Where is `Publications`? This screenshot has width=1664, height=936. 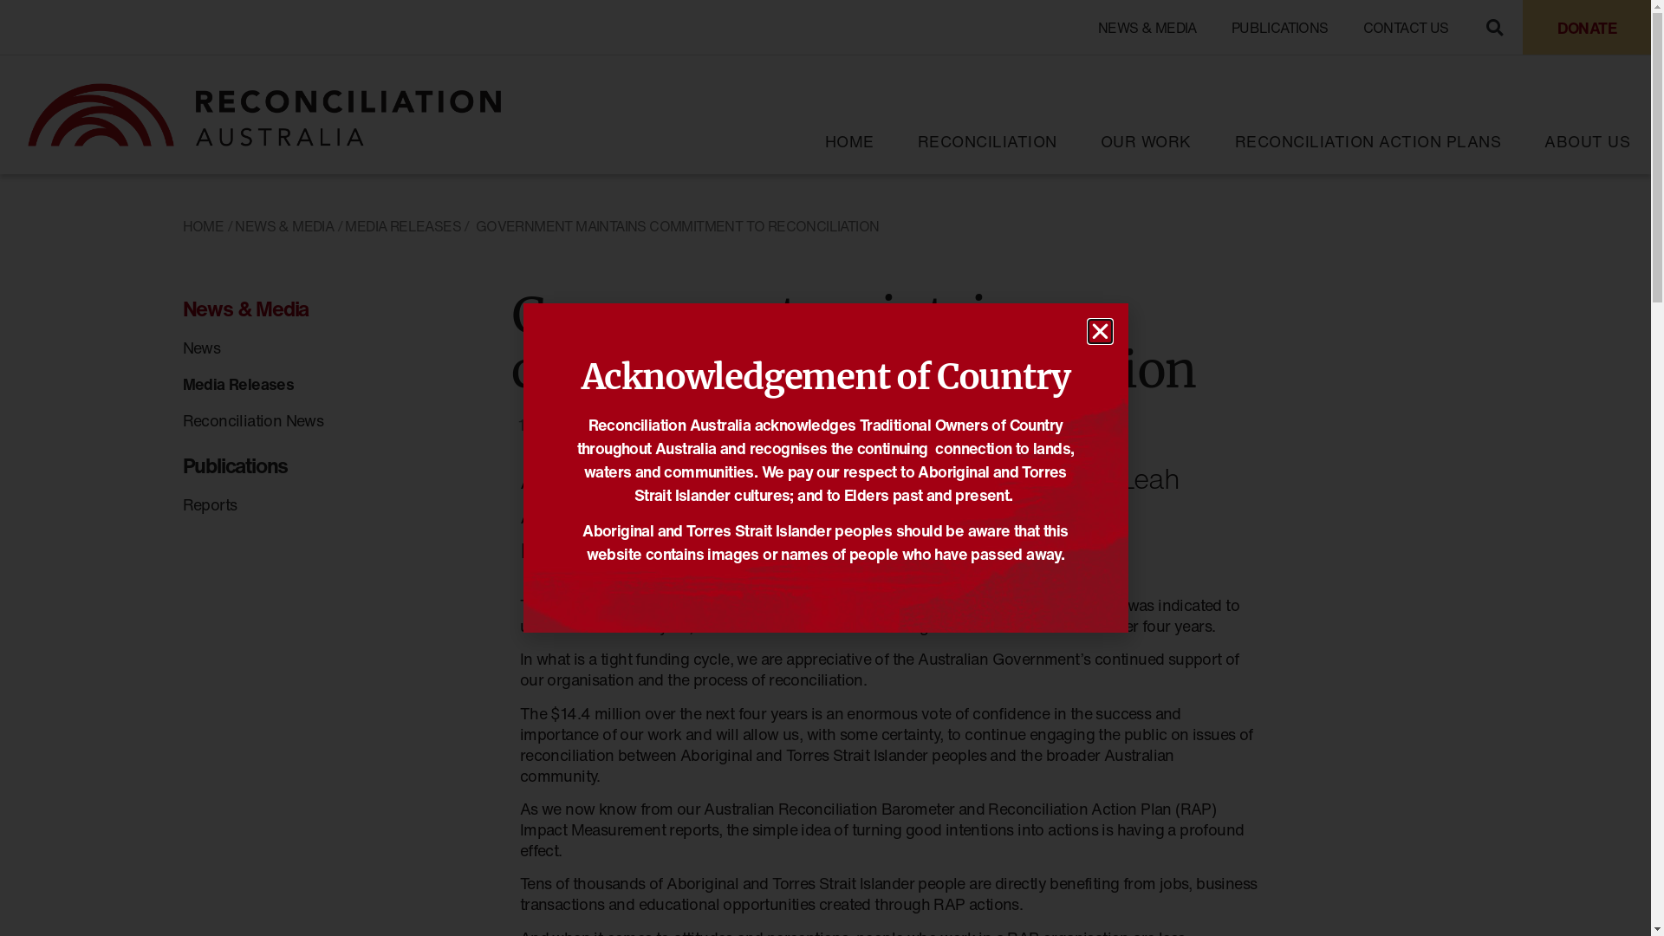
Publications is located at coordinates (319, 466).